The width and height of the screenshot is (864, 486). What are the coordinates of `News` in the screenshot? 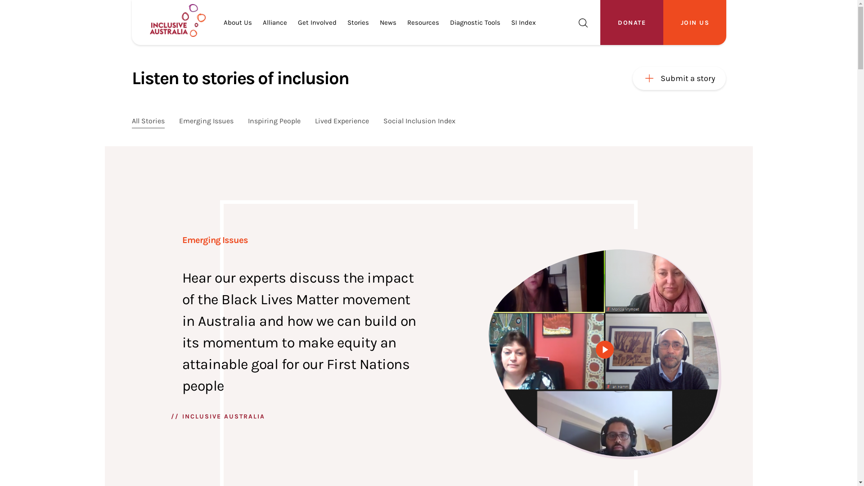 It's located at (388, 22).